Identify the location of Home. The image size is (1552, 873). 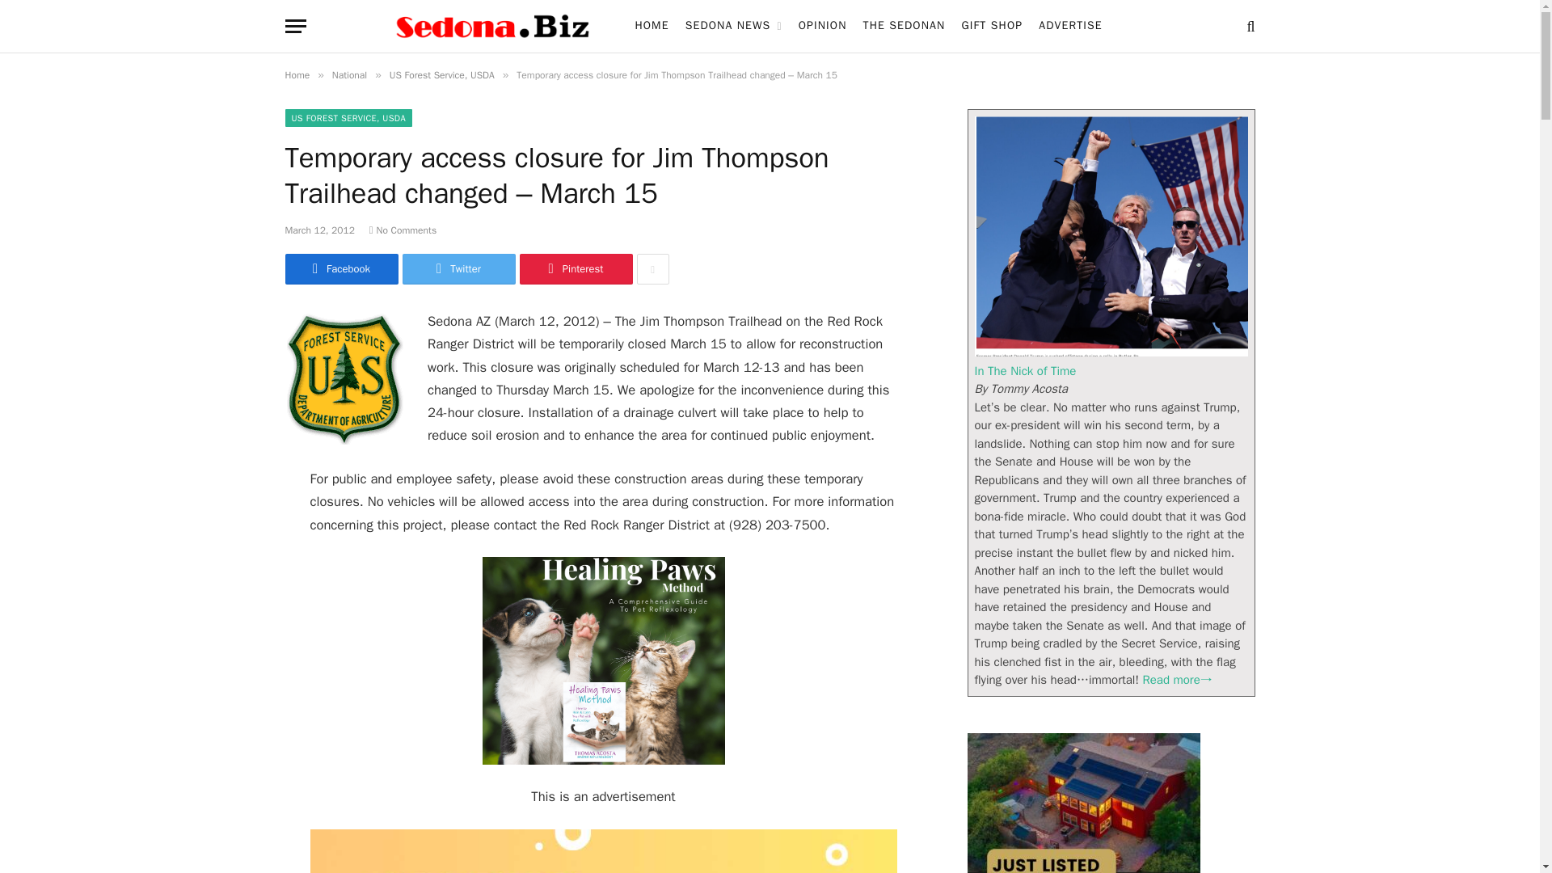
(296, 75).